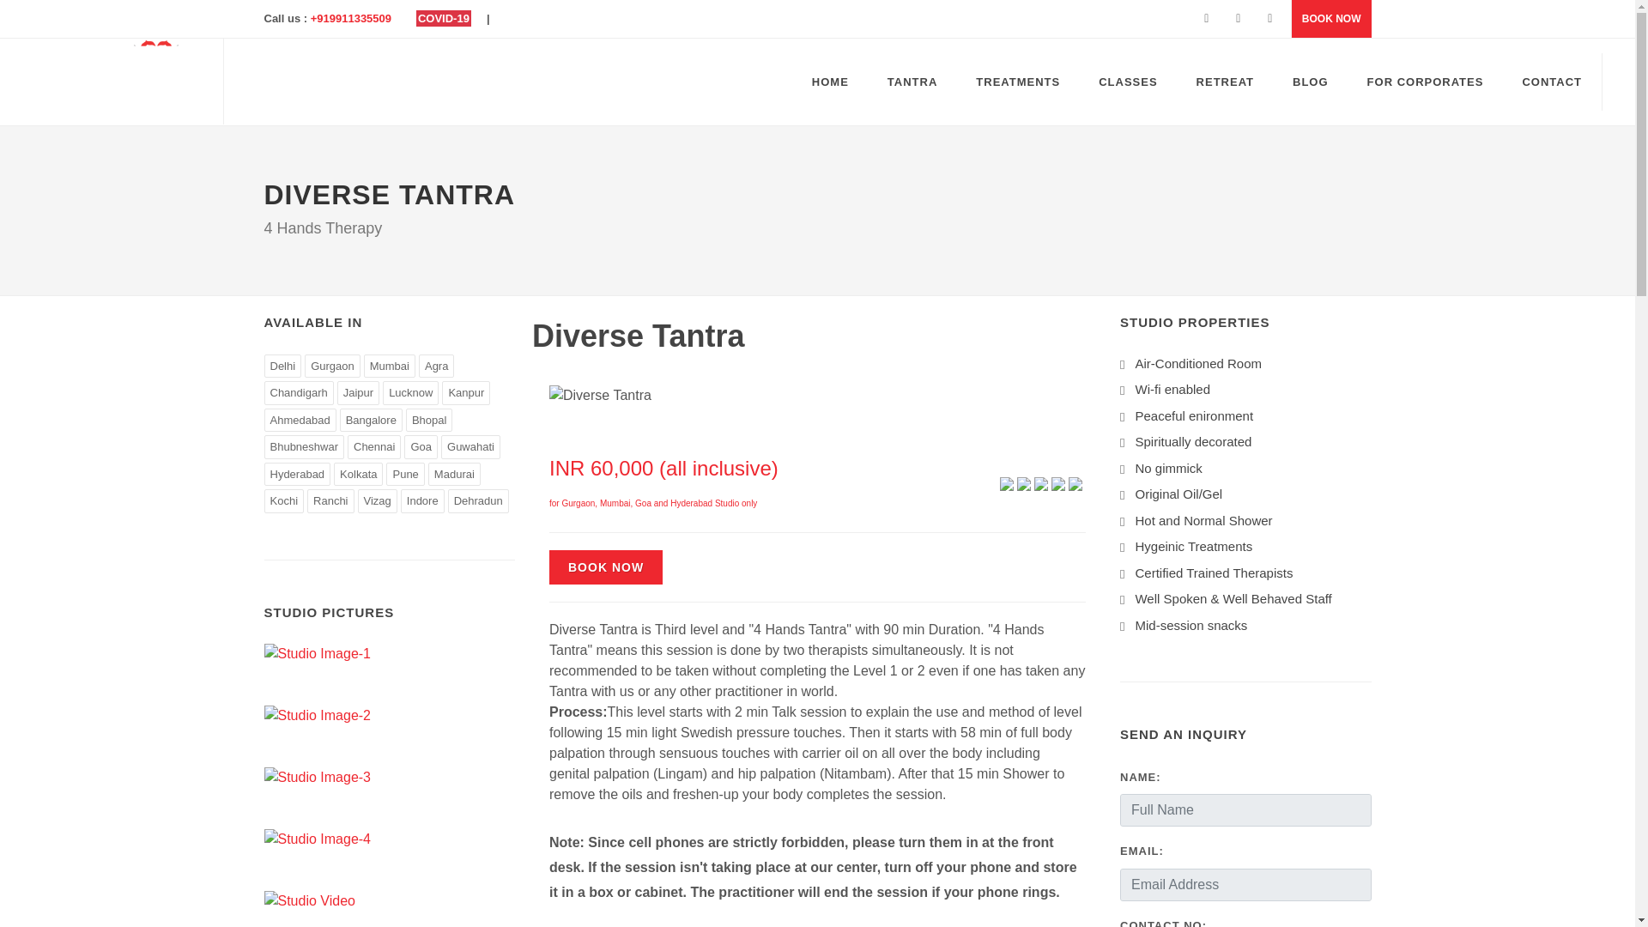 The height and width of the screenshot is (927, 1648). I want to click on Chennai, so click(374, 446).